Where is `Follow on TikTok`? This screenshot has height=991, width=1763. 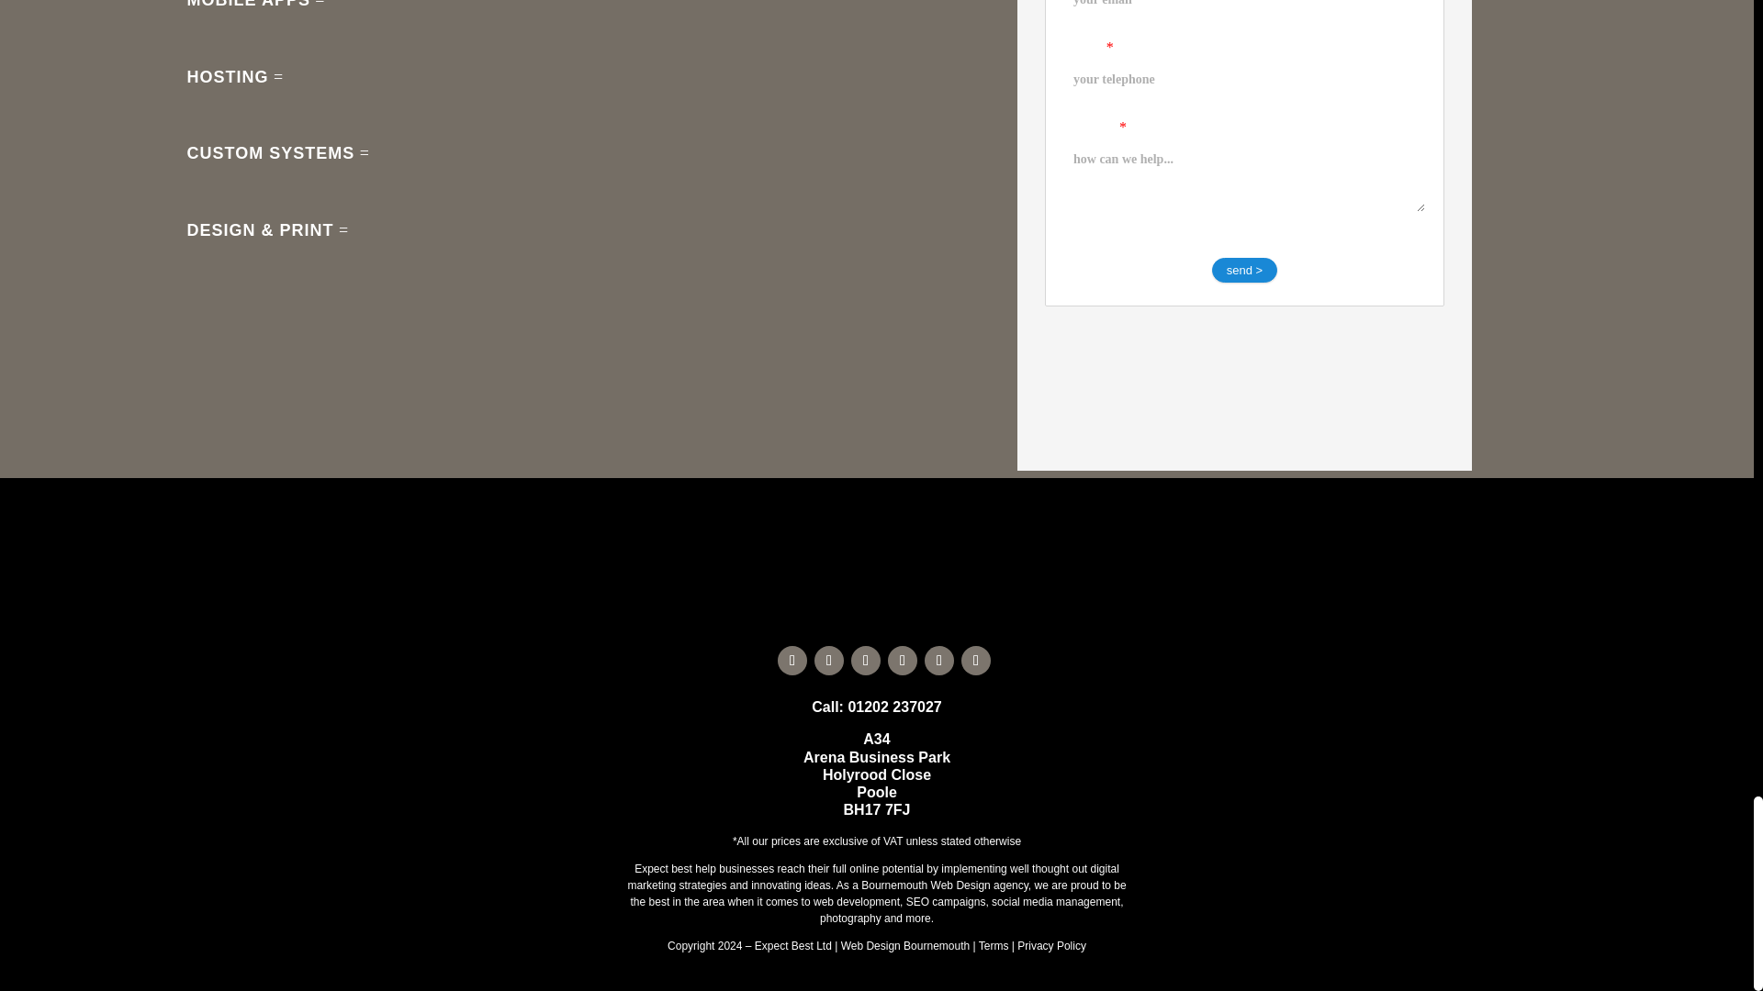 Follow on TikTok is located at coordinates (829, 661).